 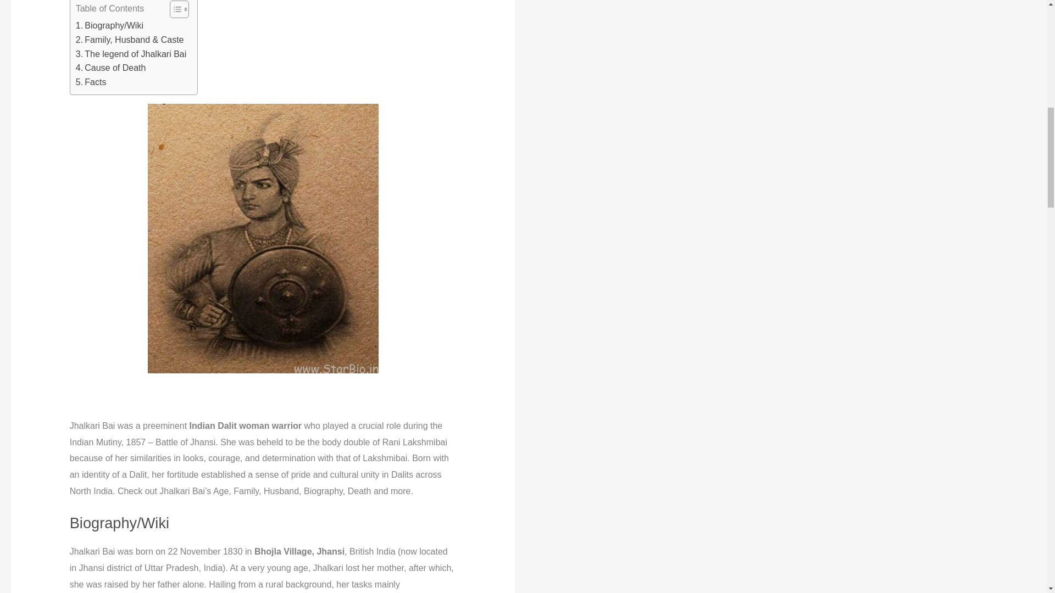 I want to click on Cause of Death, so click(x=111, y=68).